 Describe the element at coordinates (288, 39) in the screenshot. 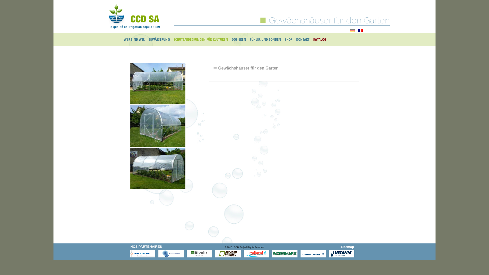

I see `SHOP` at that location.